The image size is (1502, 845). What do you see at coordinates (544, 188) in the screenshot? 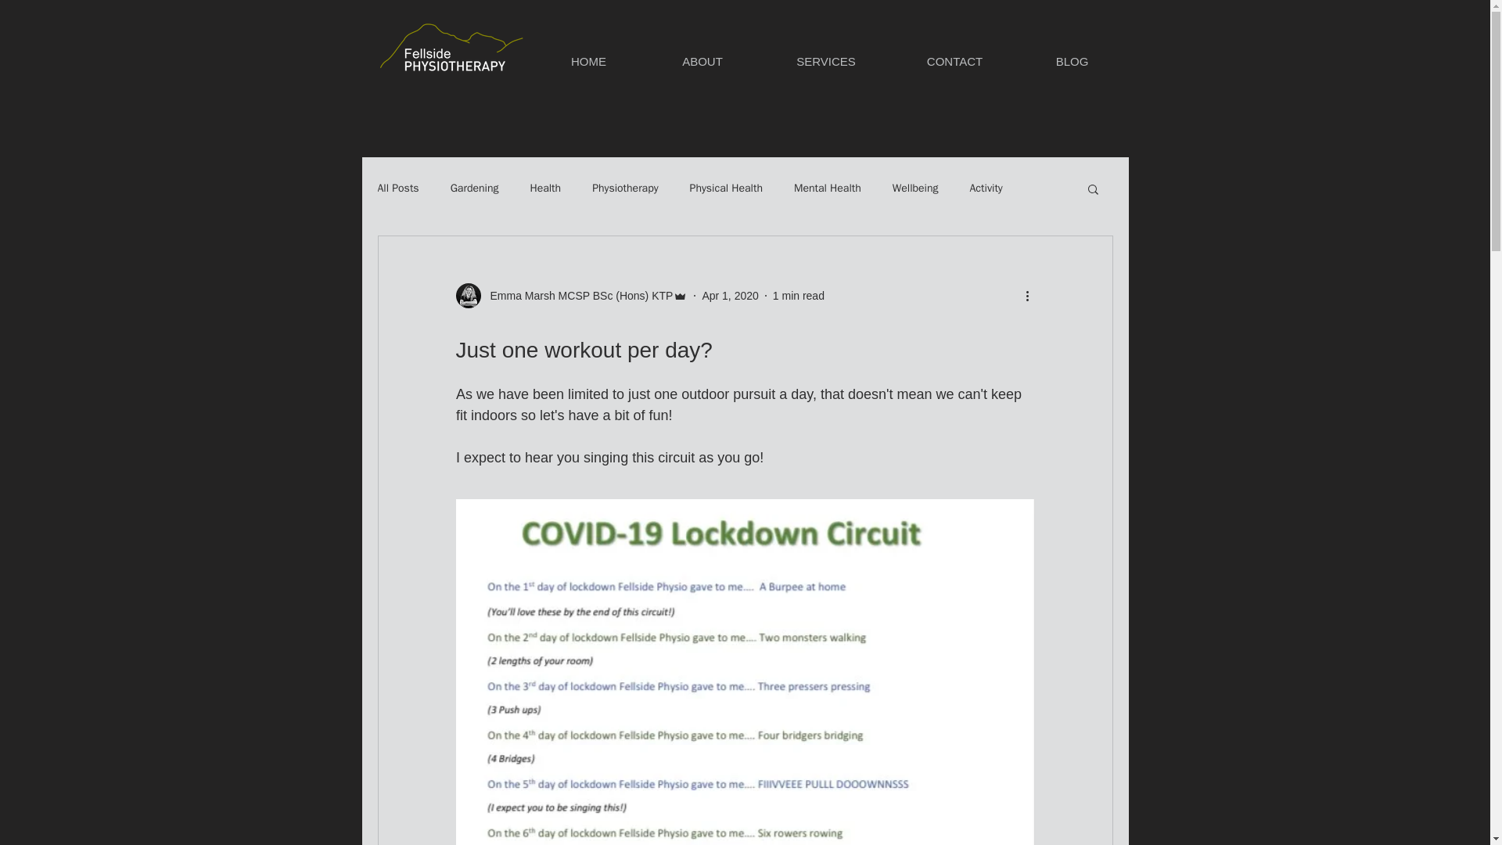
I see `Health` at bounding box center [544, 188].